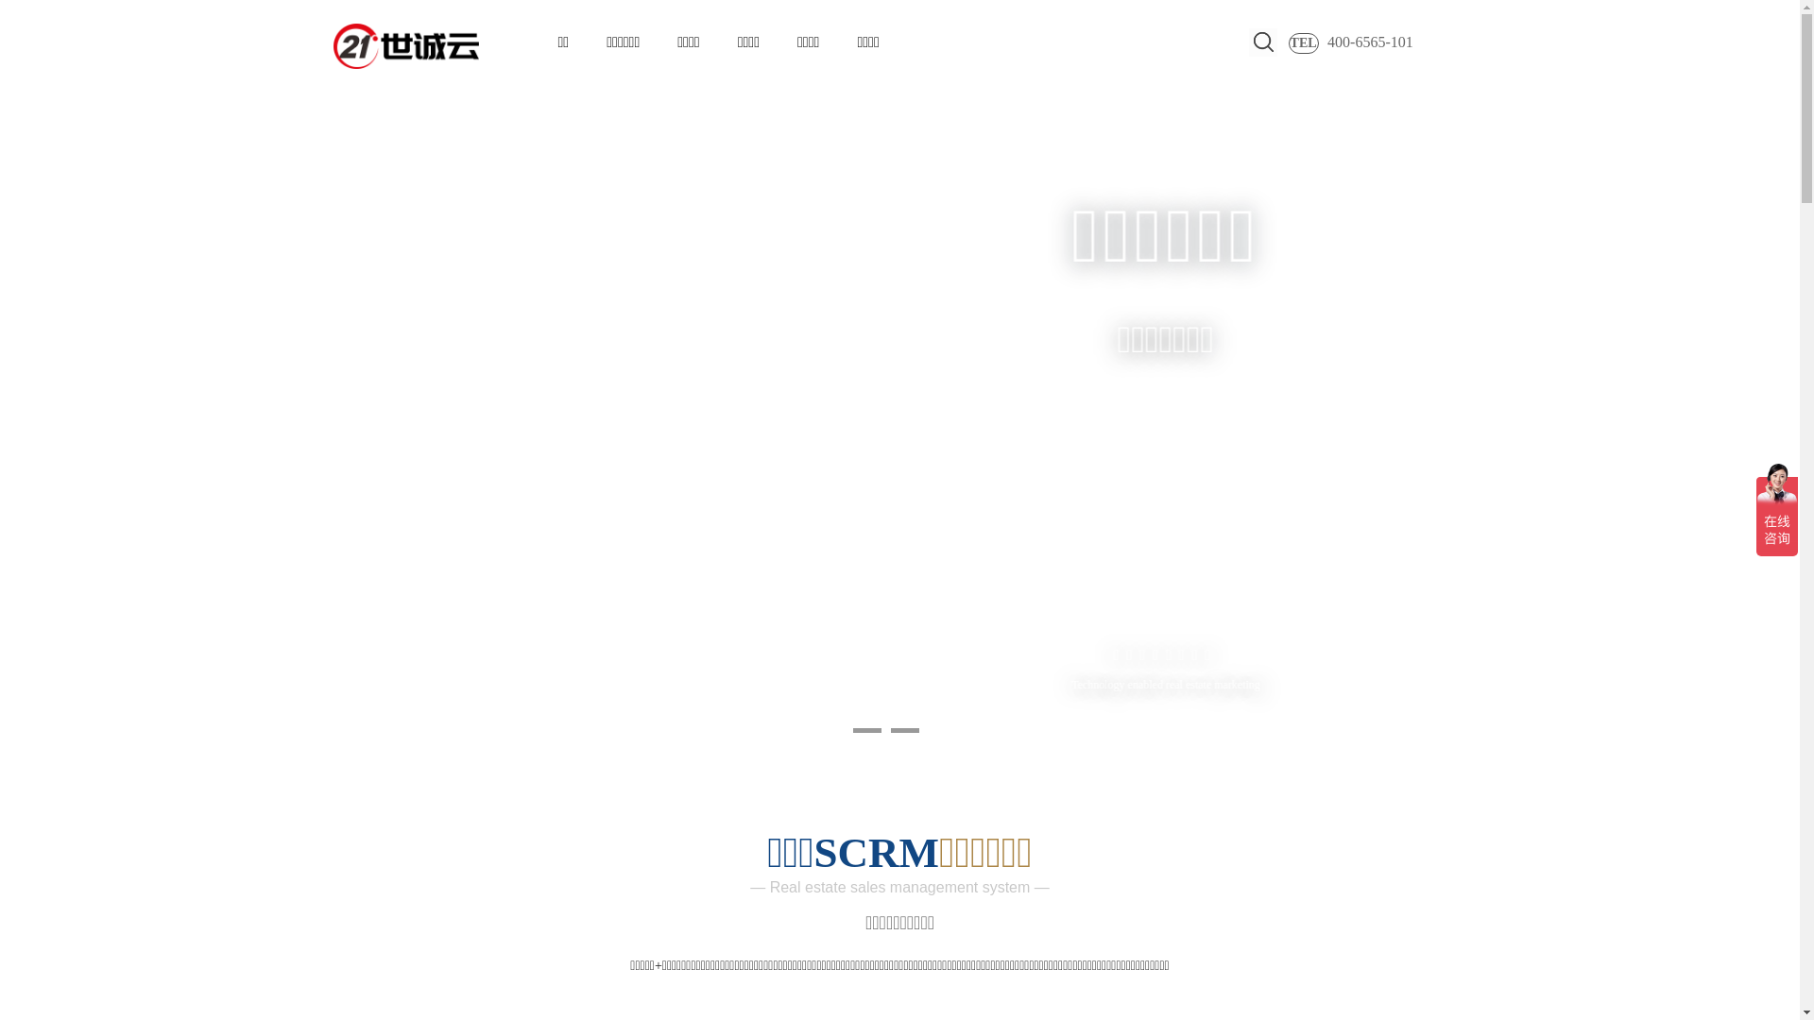 Image resolution: width=1814 pixels, height=1020 pixels. What do you see at coordinates (1381, 42) in the screenshot?
I see `400-6565-101` at bounding box center [1381, 42].